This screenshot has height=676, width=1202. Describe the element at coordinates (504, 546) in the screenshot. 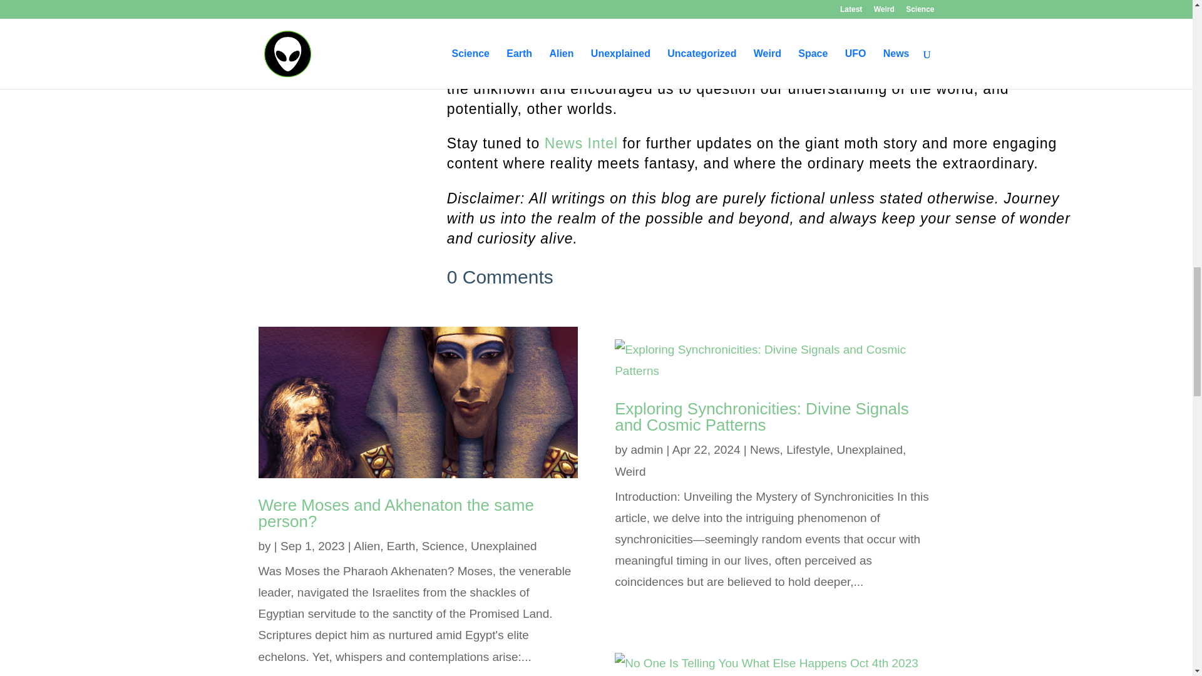

I see `Unexplained` at that location.